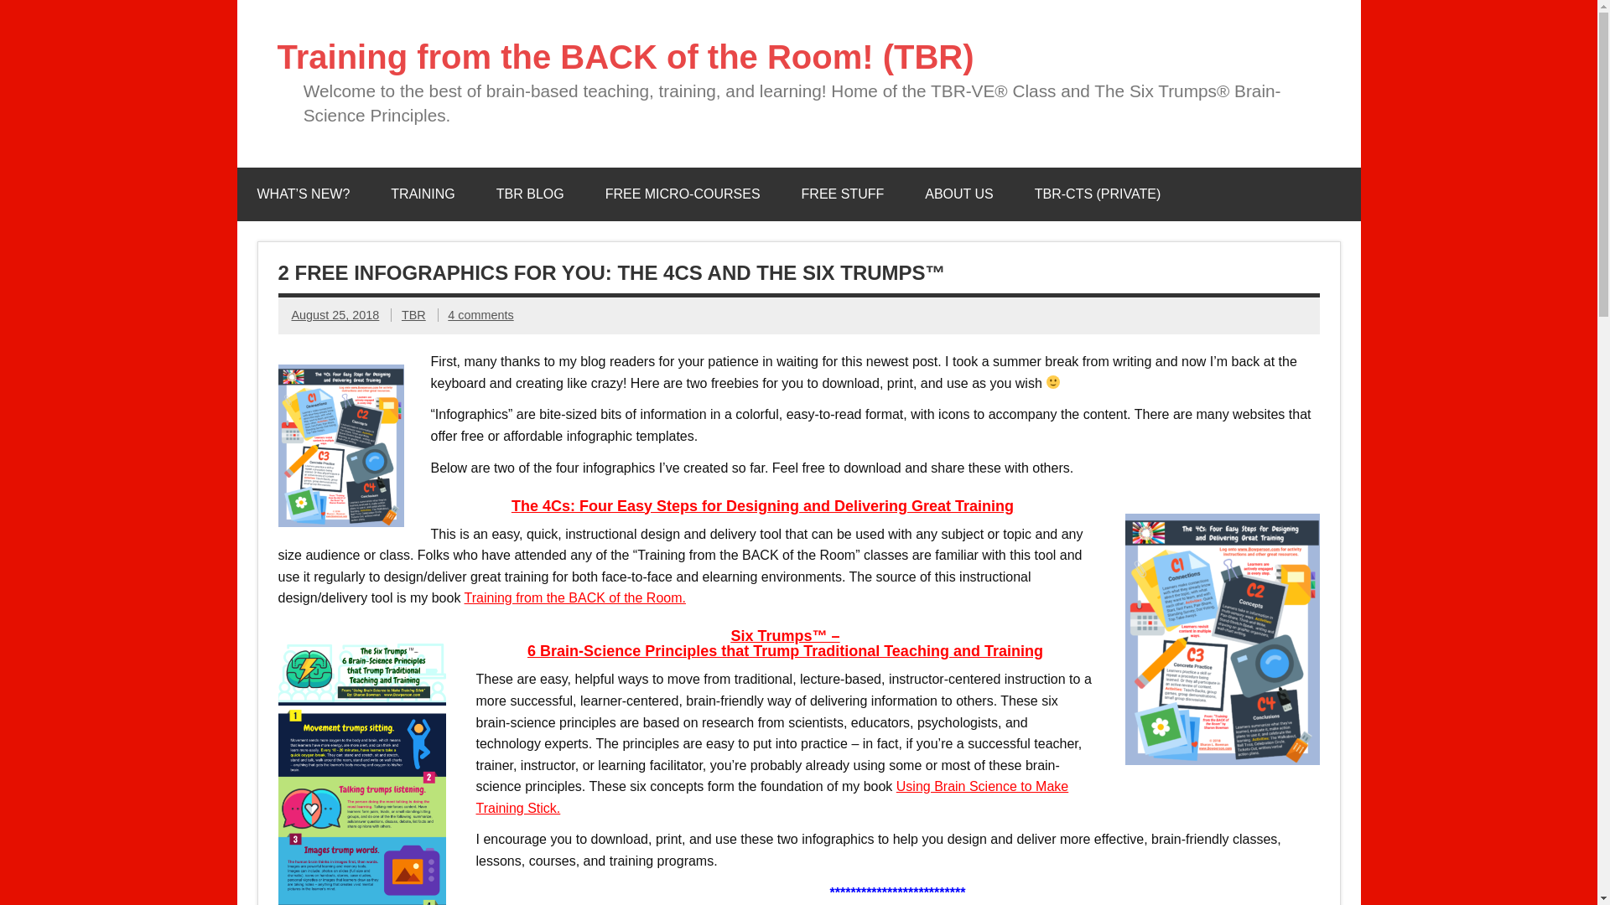 This screenshot has height=905, width=1610. What do you see at coordinates (423, 194) in the screenshot?
I see `Public Training Calendar` at bounding box center [423, 194].